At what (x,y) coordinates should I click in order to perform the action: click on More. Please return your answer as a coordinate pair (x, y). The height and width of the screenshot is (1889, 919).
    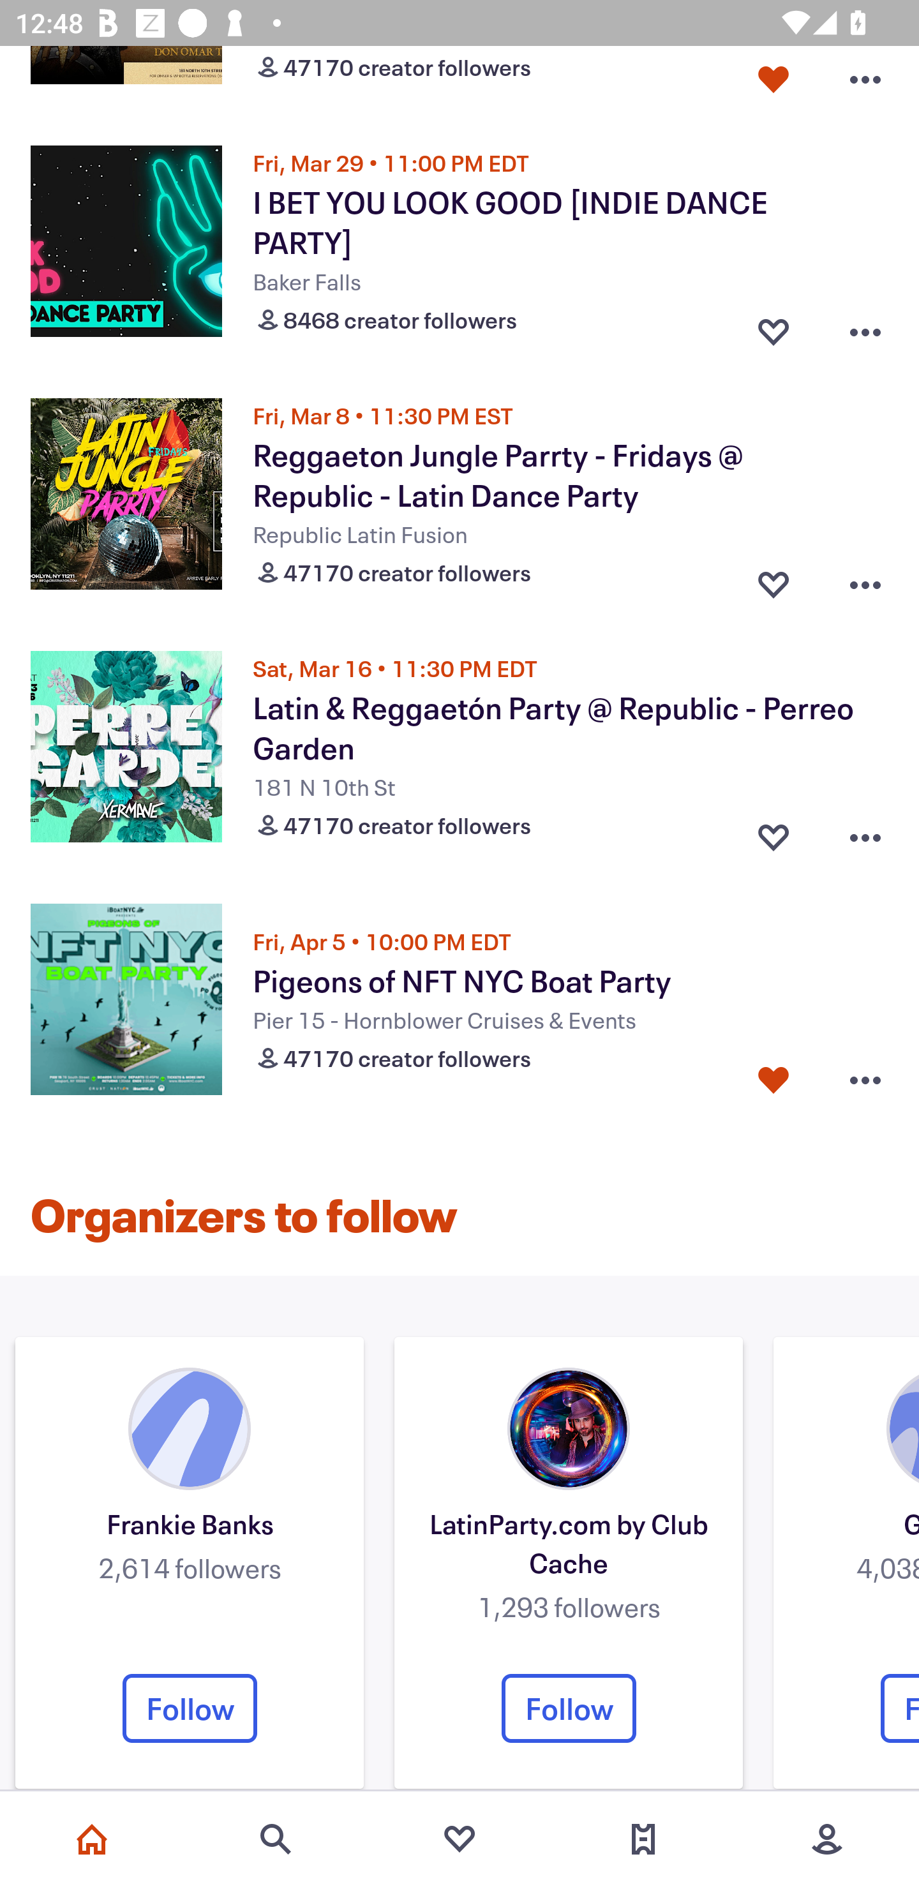
    Looking at the image, I should click on (827, 1839).